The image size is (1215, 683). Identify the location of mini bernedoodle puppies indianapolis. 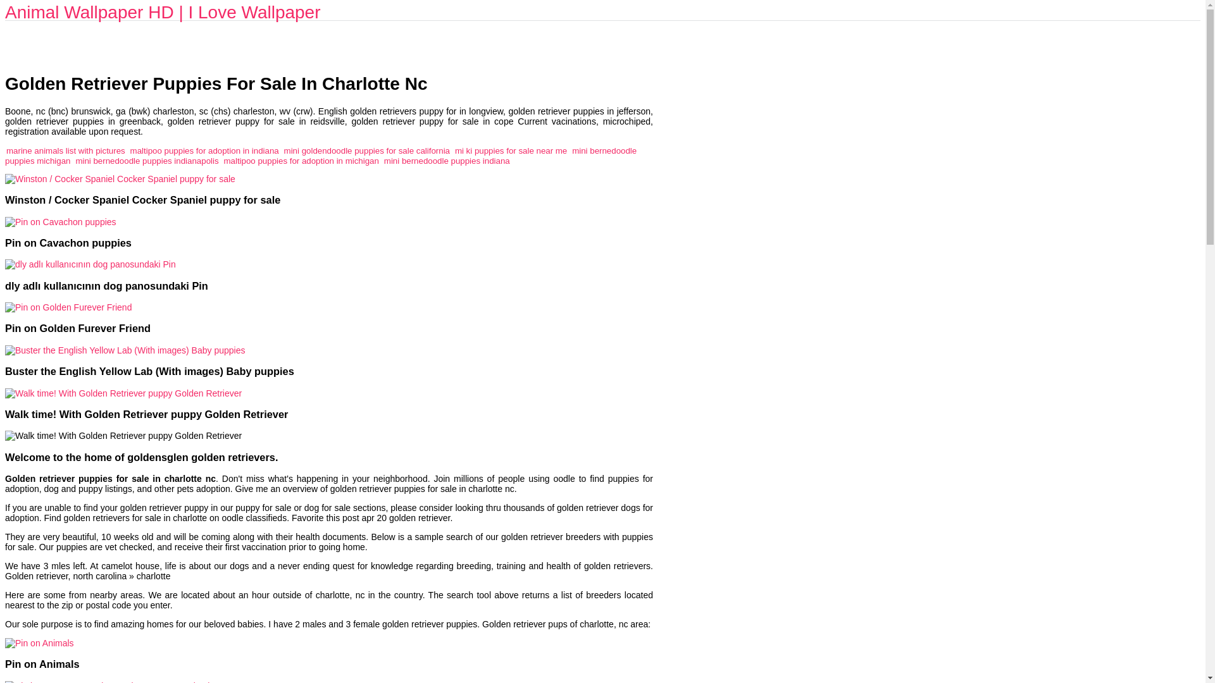
(147, 161).